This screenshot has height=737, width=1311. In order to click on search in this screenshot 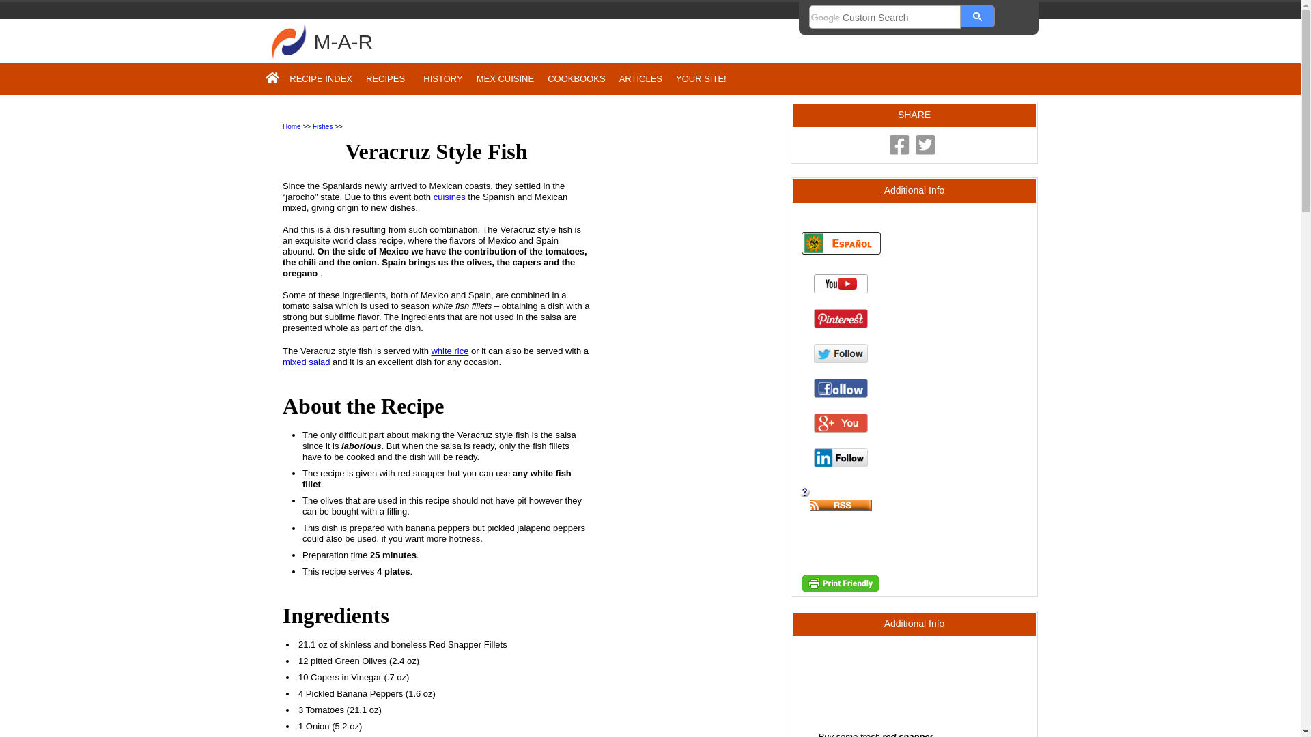, I will do `click(978, 16)`.